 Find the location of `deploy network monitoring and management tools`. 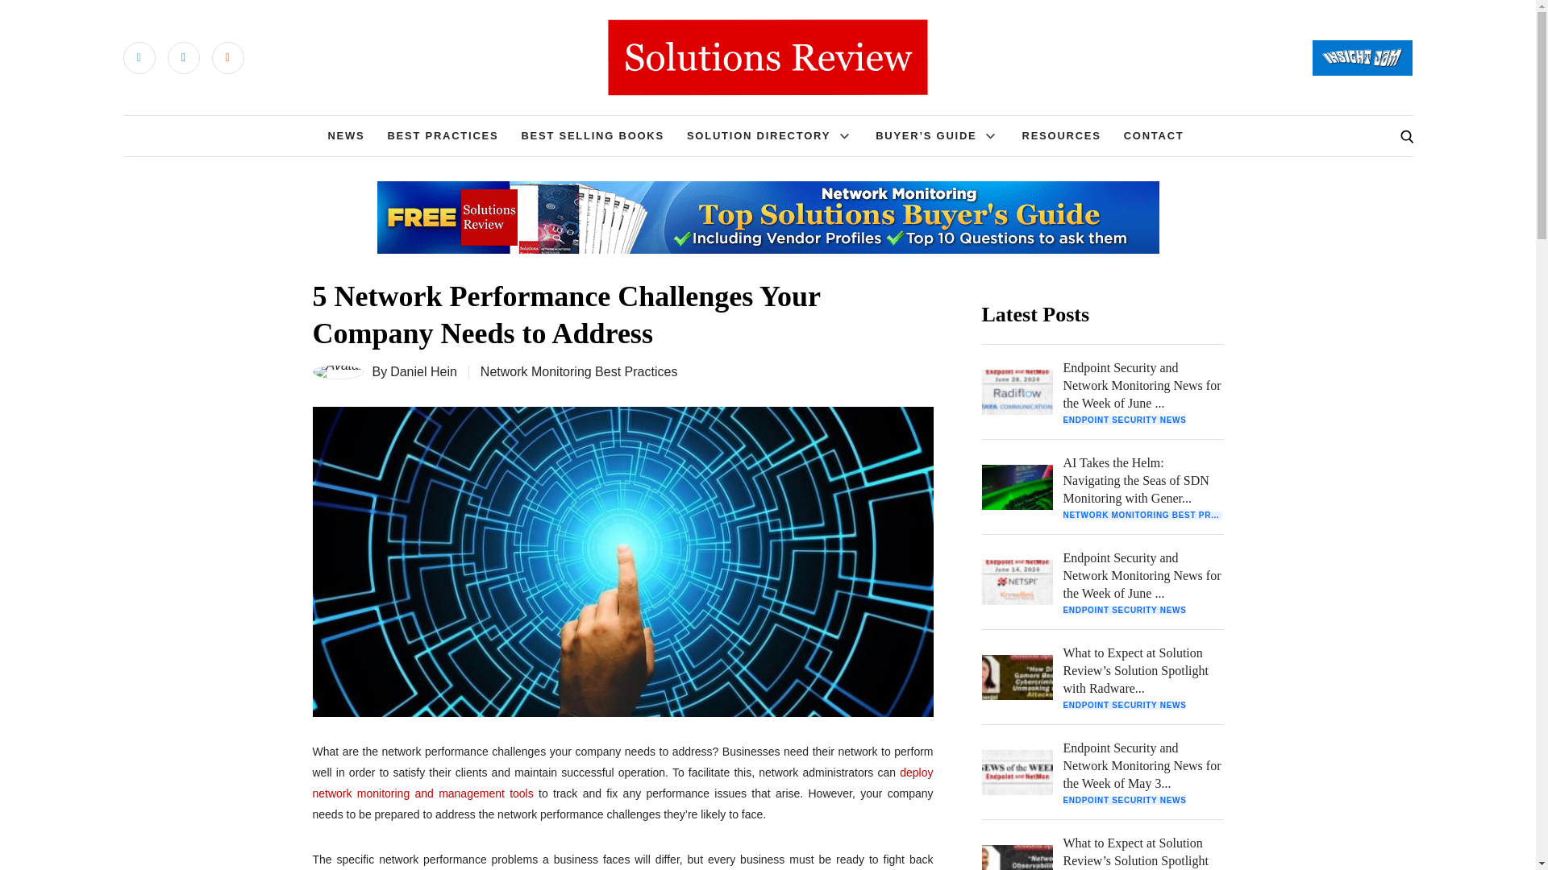

deploy network monitoring and management tools is located at coordinates (622, 783).